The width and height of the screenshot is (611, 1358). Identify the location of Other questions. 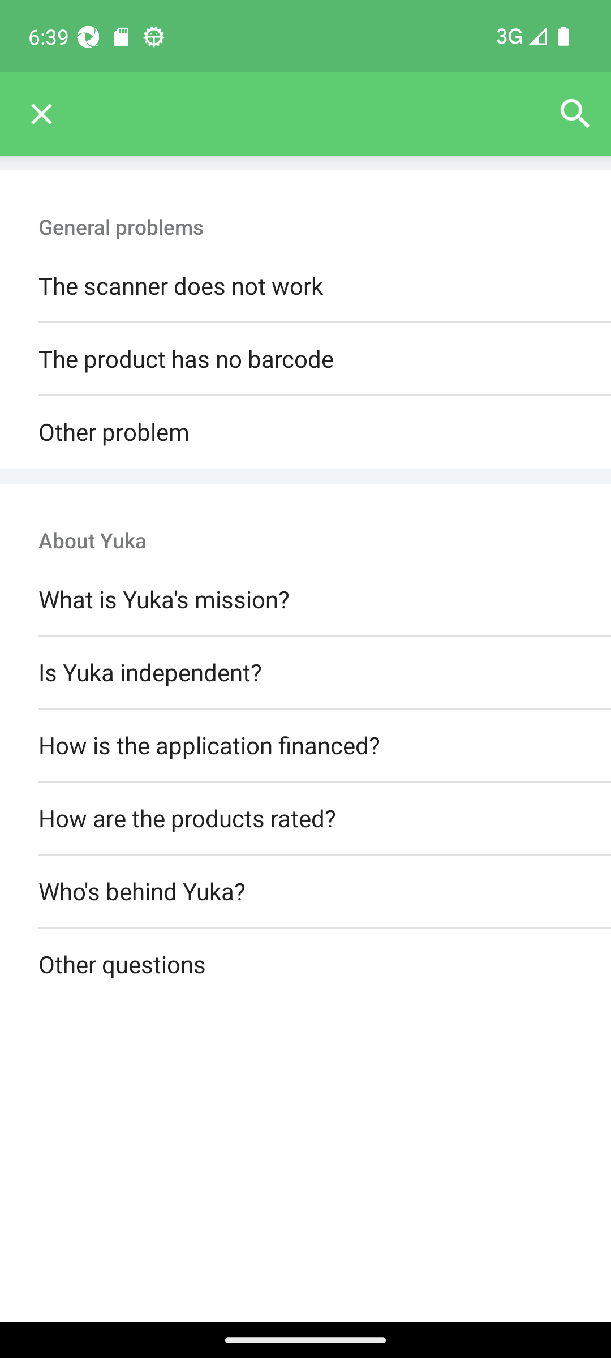
(305, 965).